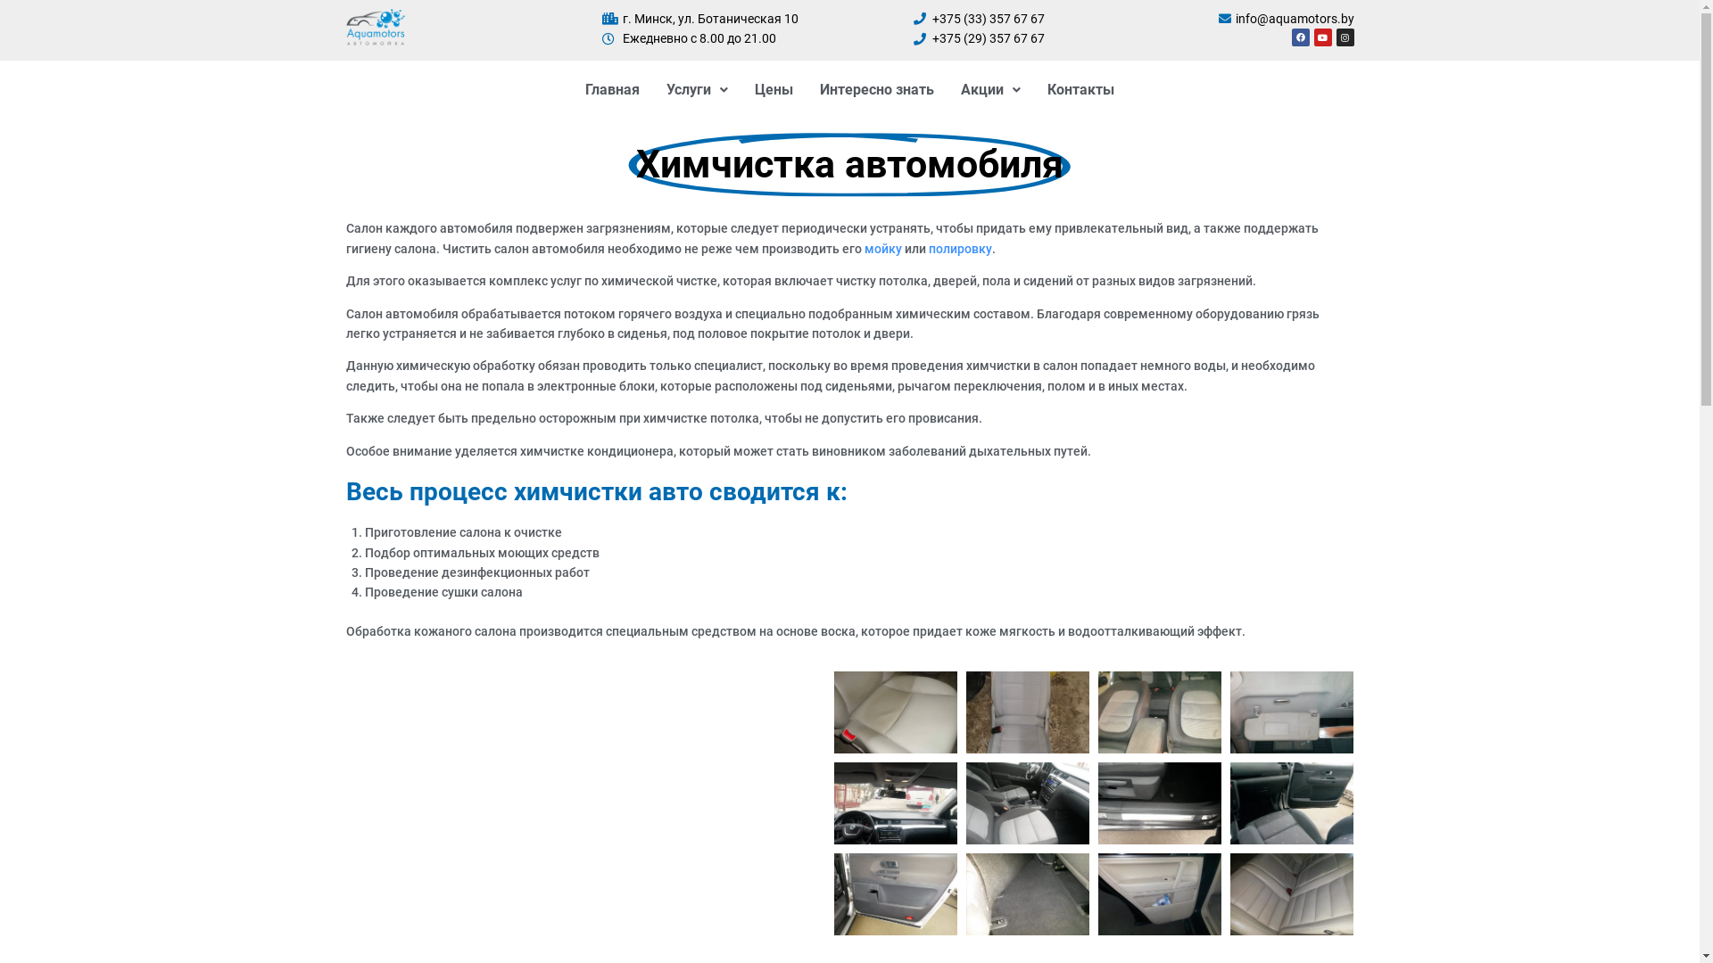  I want to click on +375 (33) 357 67 67, so click(978, 19).